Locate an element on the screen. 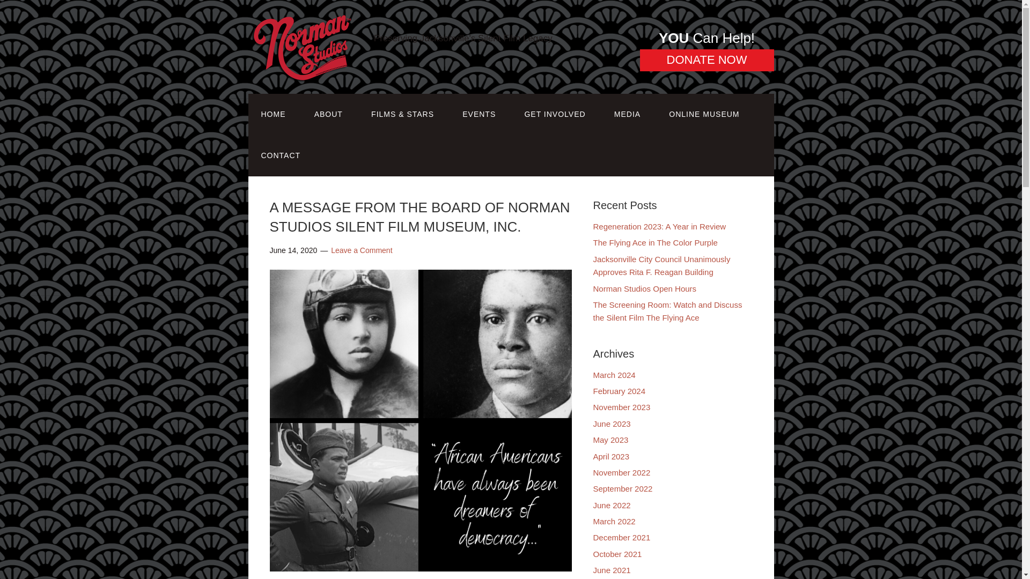 The image size is (1030, 579). Norman Studios is located at coordinates (301, 94).